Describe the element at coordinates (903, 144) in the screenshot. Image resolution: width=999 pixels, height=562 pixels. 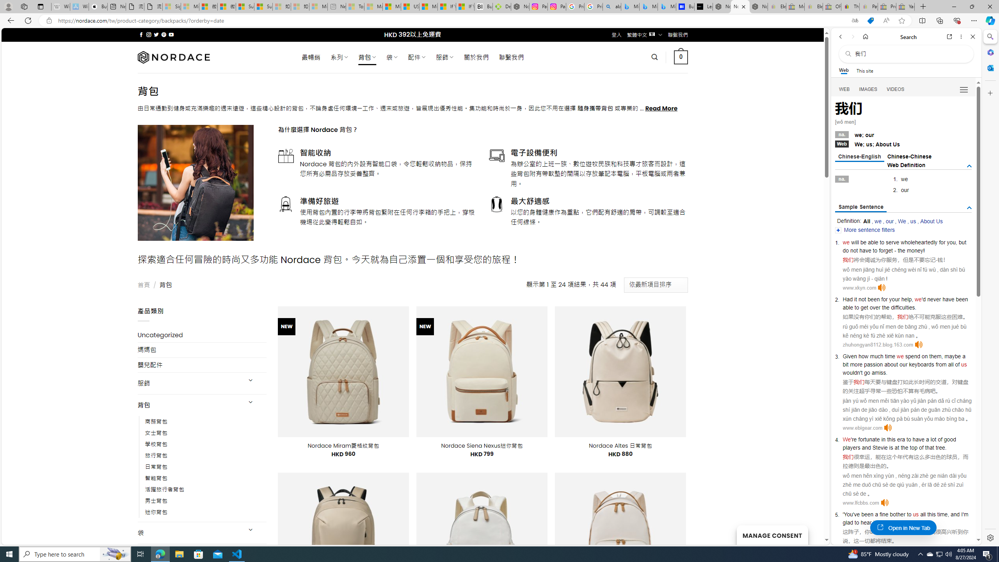
I see `WebWe; us; About Us` at that location.